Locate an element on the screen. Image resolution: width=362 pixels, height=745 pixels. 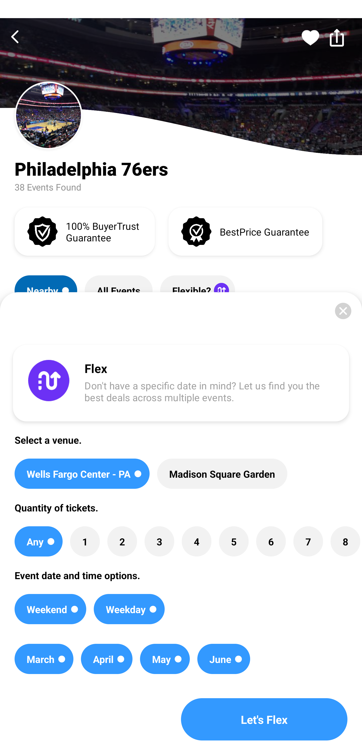
Madison Square Garden is located at coordinates (222, 474).